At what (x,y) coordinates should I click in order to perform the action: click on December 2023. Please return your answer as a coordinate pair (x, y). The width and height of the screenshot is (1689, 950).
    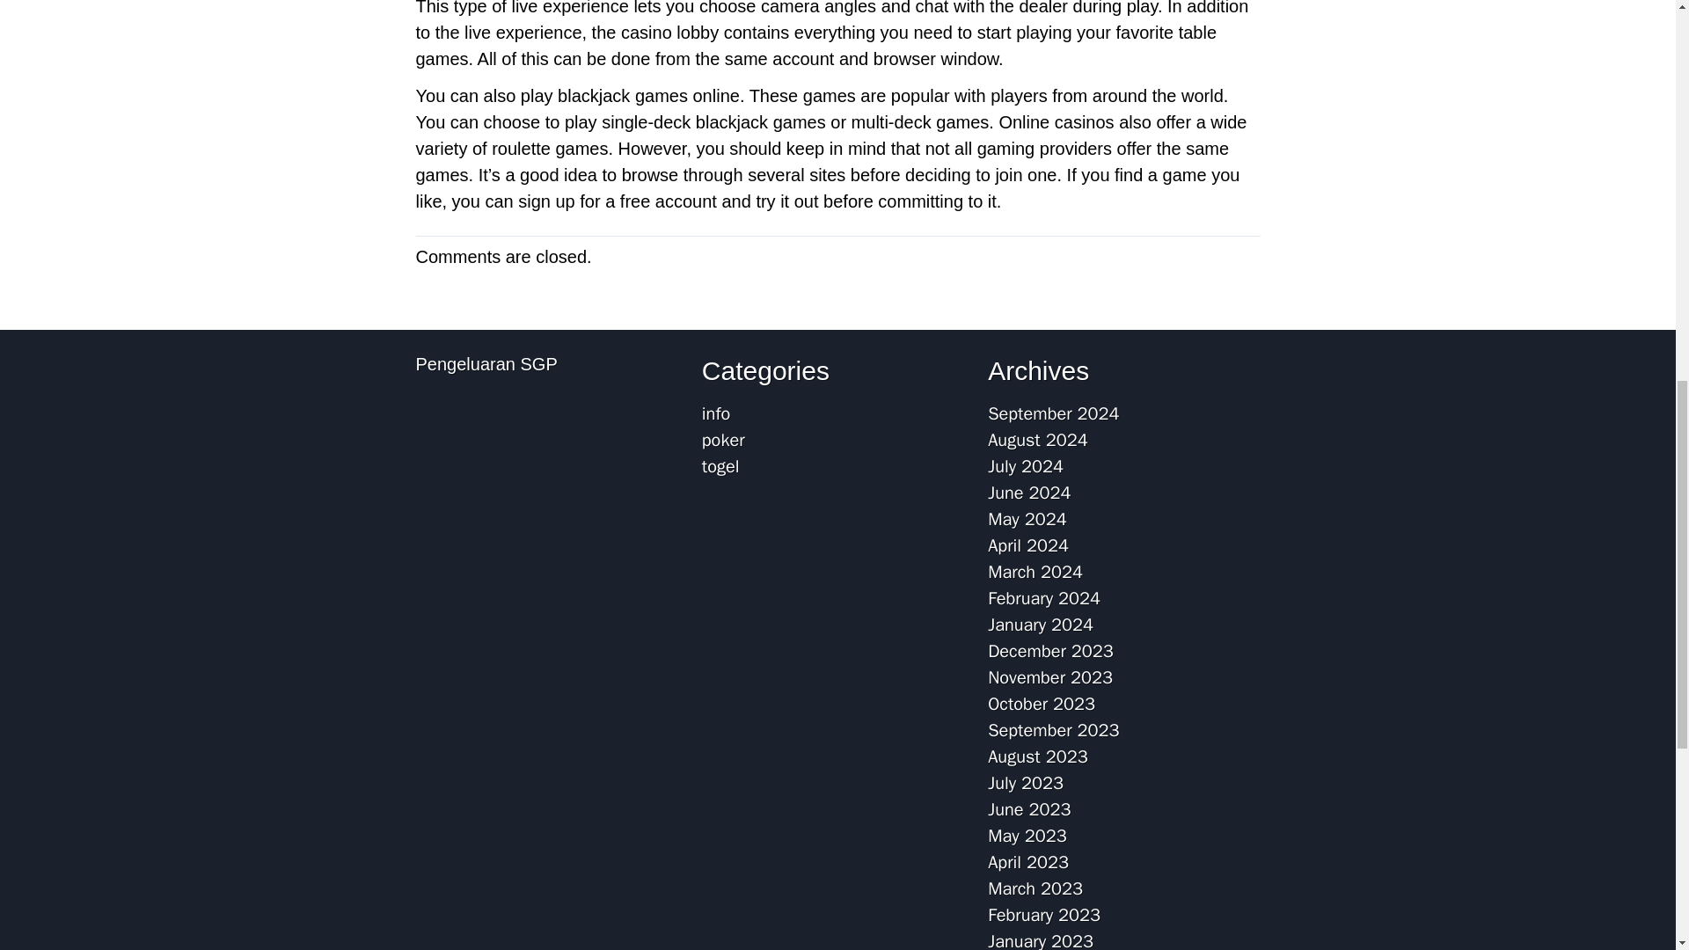
    Looking at the image, I should click on (1050, 651).